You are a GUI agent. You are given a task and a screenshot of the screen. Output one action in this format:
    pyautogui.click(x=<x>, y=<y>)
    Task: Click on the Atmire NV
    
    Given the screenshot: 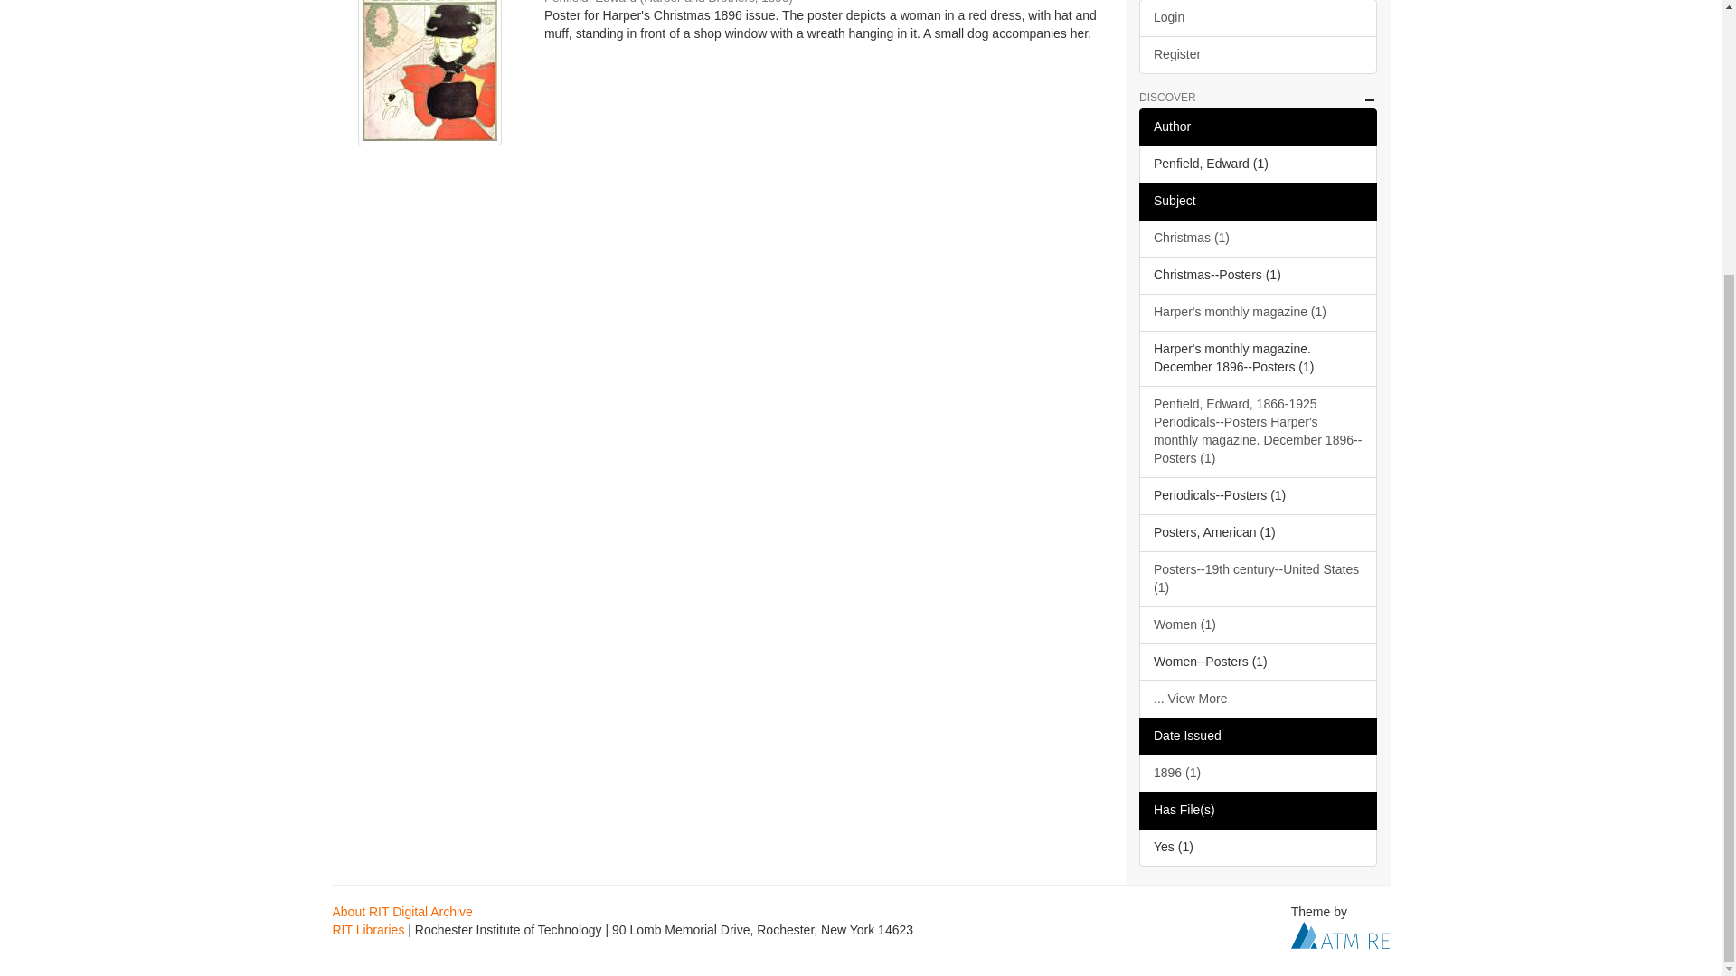 What is the action you would take?
    pyautogui.click(x=1340, y=934)
    